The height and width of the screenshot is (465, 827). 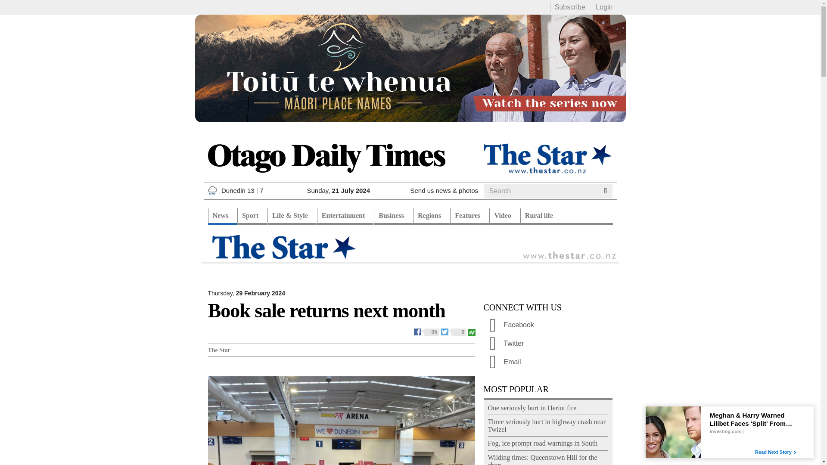 What do you see at coordinates (471, 331) in the screenshot?
I see `ShareThis` at bounding box center [471, 331].